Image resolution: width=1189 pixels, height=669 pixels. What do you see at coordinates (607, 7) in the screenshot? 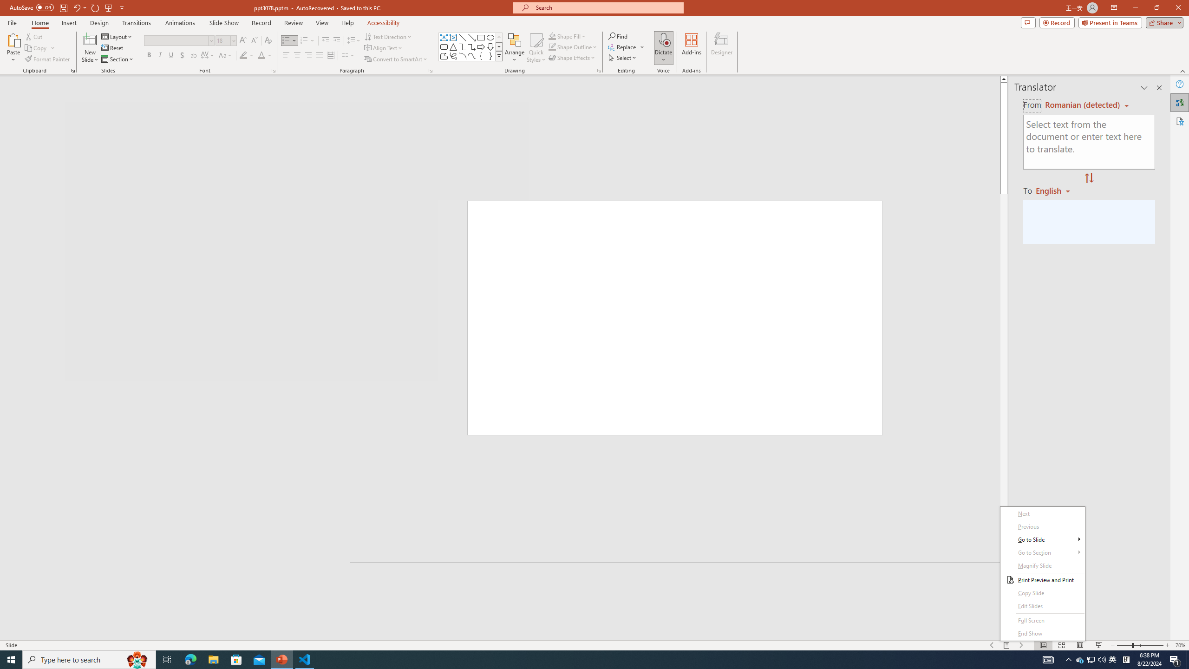
I see `Microsoft search` at bounding box center [607, 7].